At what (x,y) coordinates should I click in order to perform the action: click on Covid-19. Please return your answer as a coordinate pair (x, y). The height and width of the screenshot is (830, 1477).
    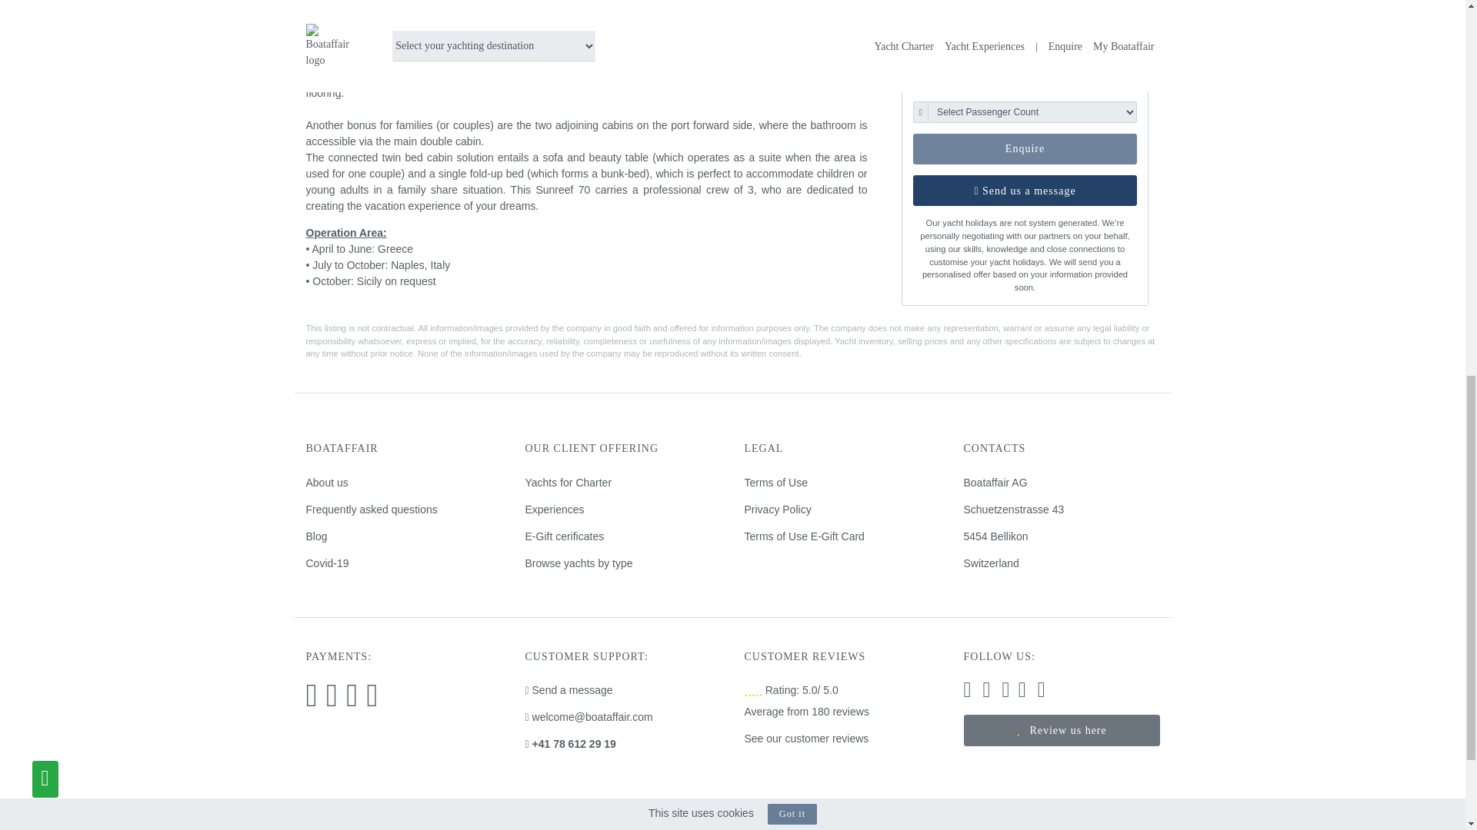
    Looking at the image, I should click on (327, 563).